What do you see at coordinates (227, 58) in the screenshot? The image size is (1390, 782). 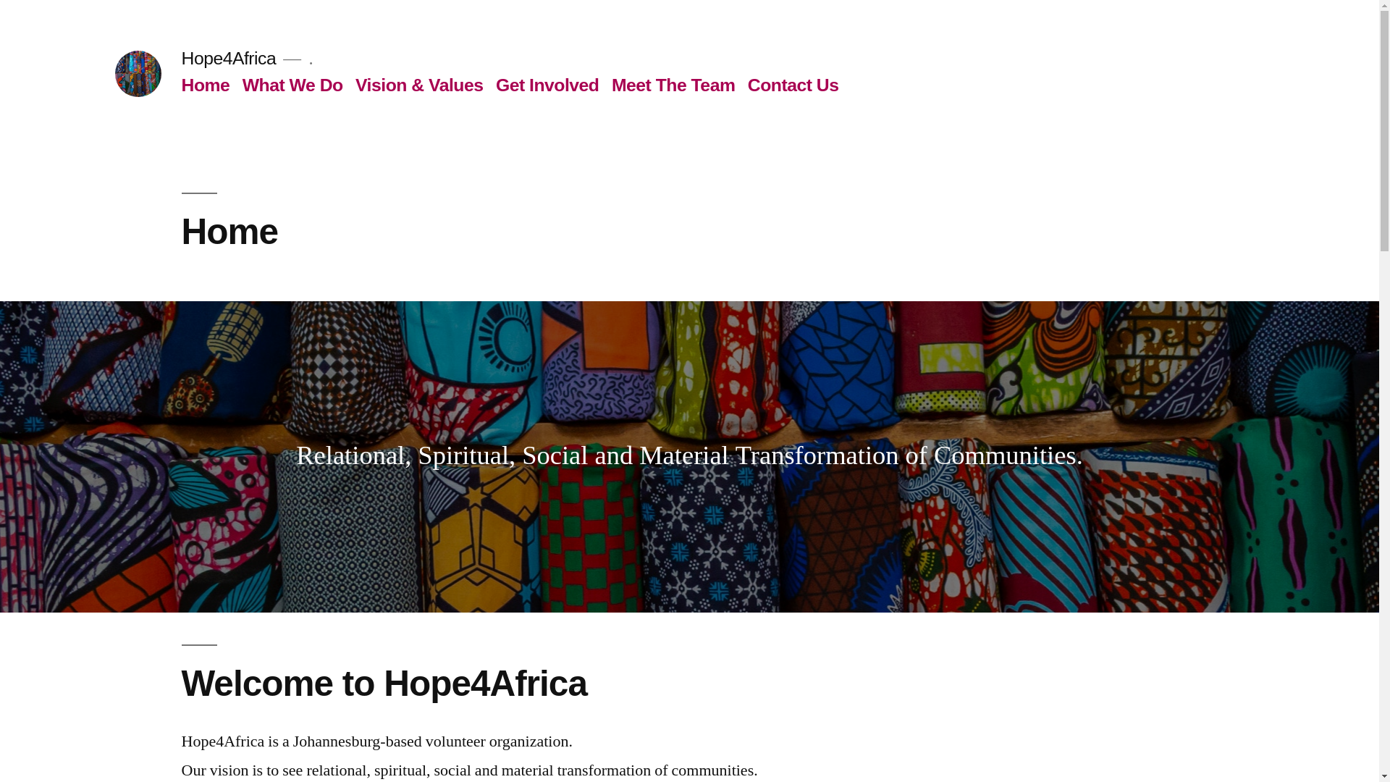 I see `Hope4Africa` at bounding box center [227, 58].